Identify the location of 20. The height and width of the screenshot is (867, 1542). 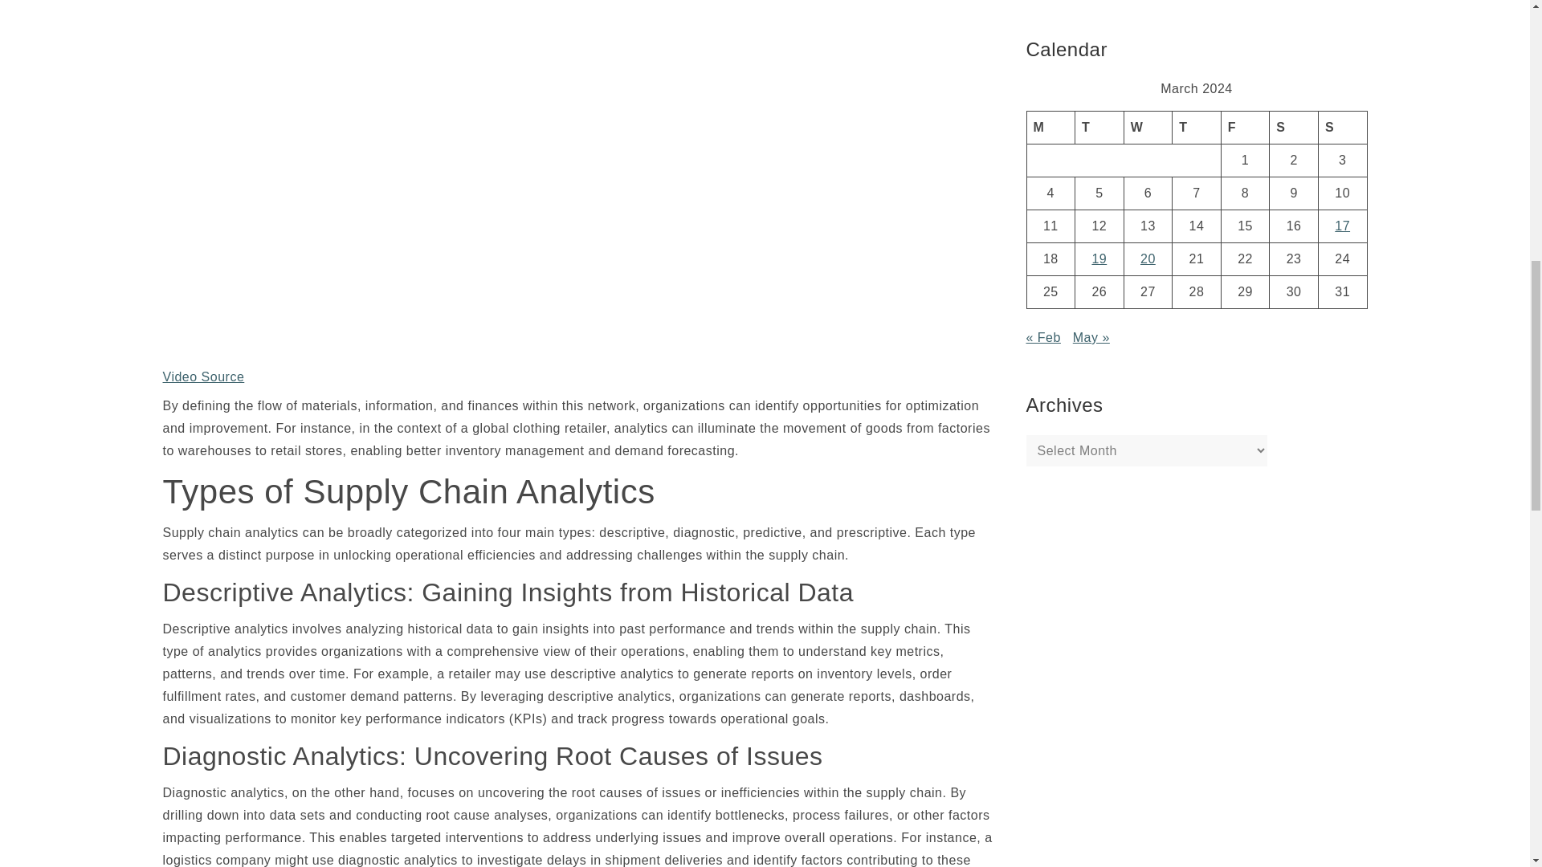
(1148, 258).